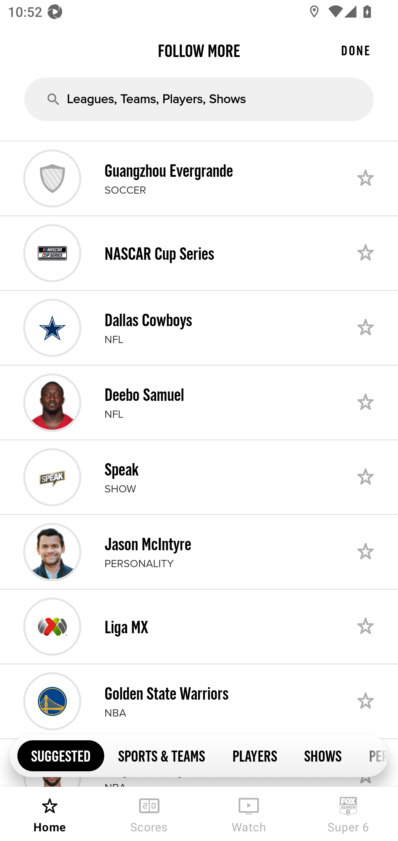 The height and width of the screenshot is (841, 398). Describe the element at coordinates (199, 701) in the screenshot. I see `Golden State Warriors NBA` at that location.